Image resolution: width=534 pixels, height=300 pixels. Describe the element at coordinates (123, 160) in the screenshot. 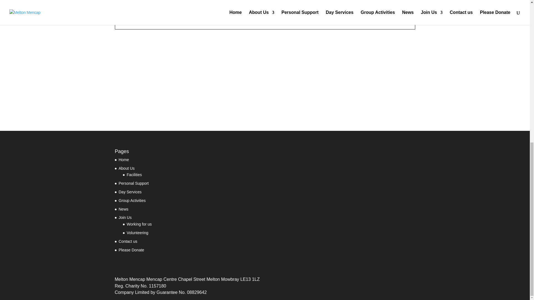

I see `Home` at that location.